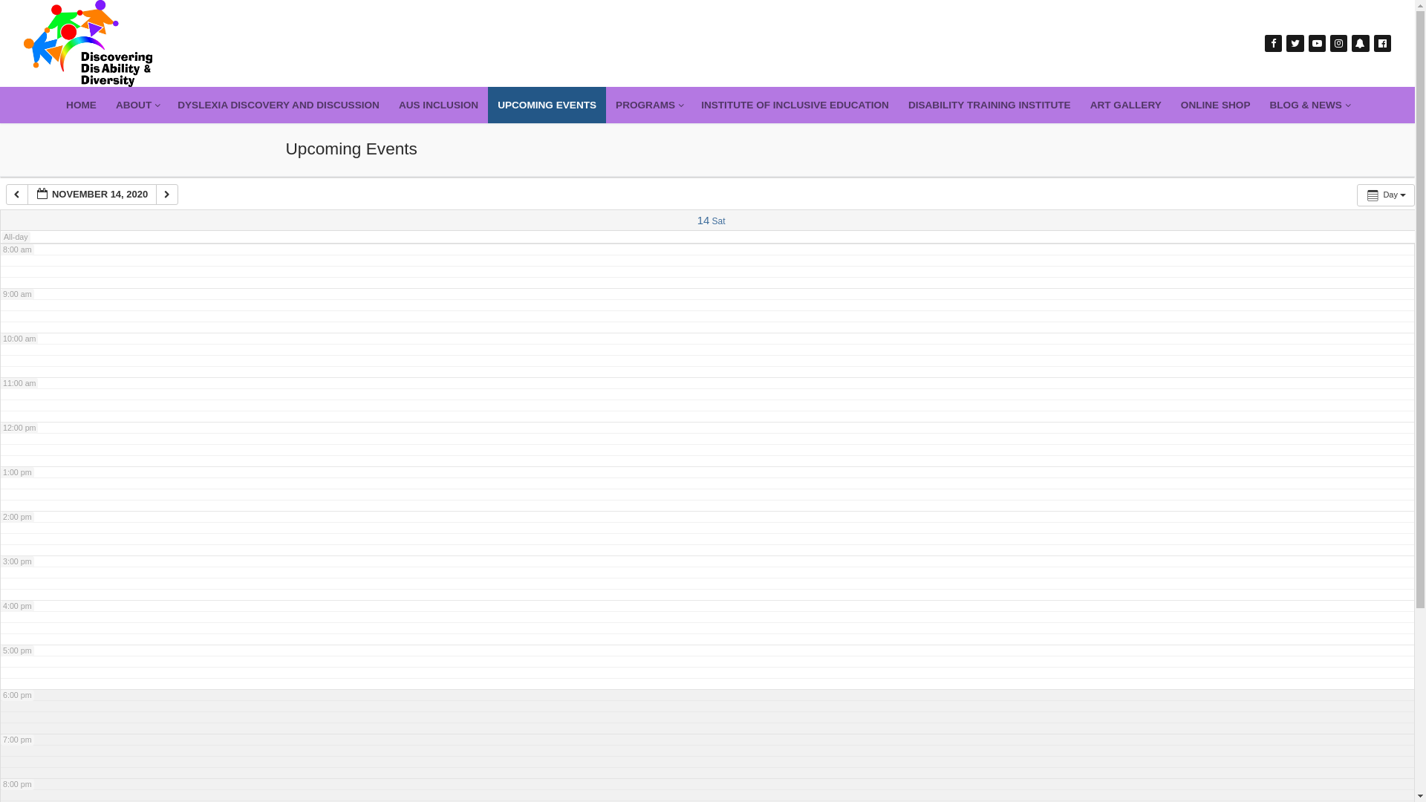  What do you see at coordinates (712, 221) in the screenshot?
I see `14 Sat` at bounding box center [712, 221].